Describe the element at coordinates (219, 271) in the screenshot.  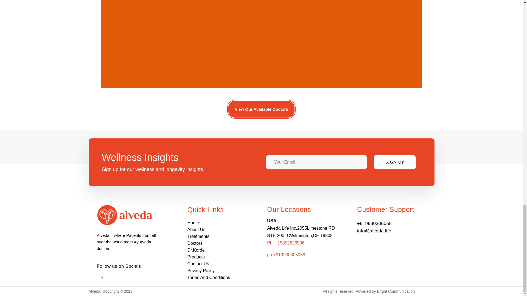
I see `Privacy Policy` at that location.